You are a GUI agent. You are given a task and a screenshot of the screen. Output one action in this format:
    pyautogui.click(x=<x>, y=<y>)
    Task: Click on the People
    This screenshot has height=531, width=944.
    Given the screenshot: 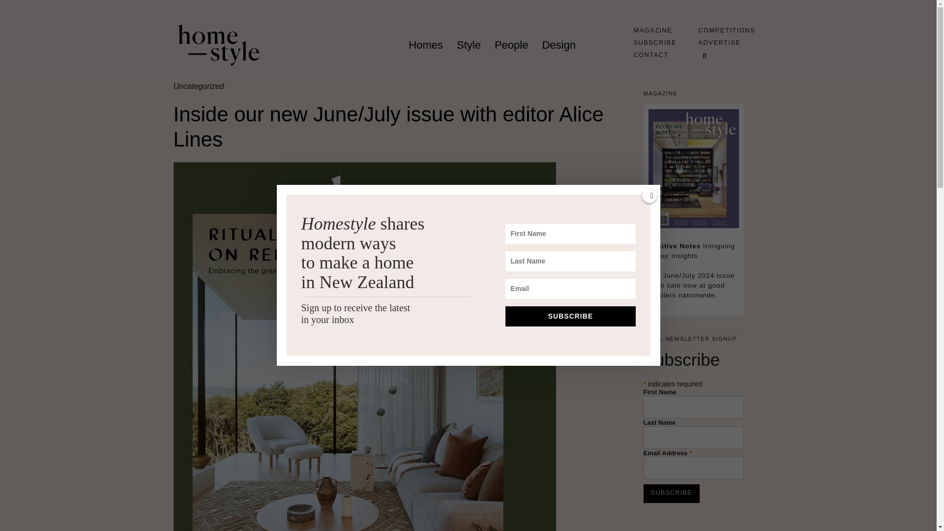 What is the action you would take?
    pyautogui.click(x=511, y=45)
    